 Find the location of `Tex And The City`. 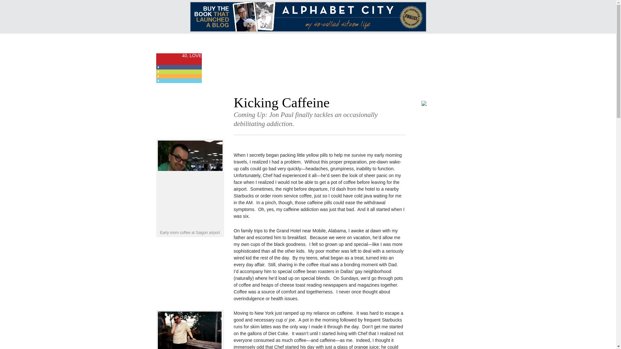

Tex And The City is located at coordinates (179, 76).